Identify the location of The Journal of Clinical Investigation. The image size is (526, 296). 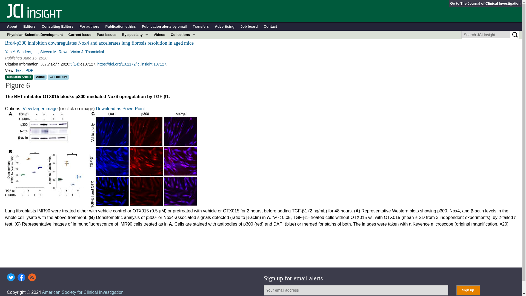
(490, 3).